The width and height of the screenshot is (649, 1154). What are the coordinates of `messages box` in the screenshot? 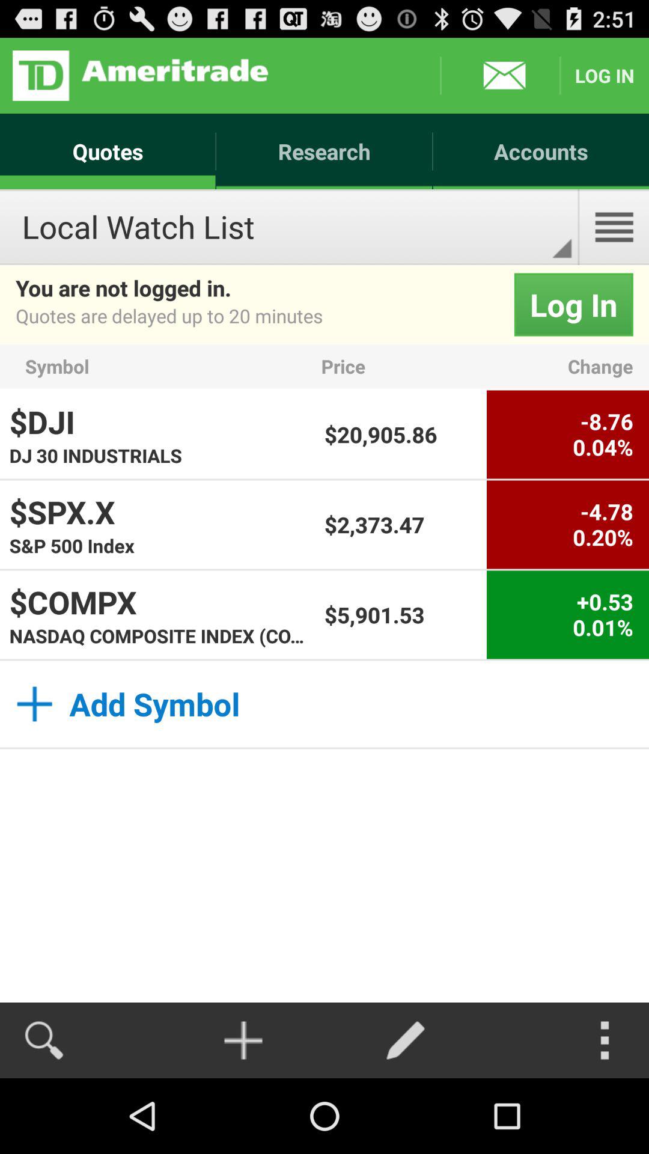 It's located at (500, 76).